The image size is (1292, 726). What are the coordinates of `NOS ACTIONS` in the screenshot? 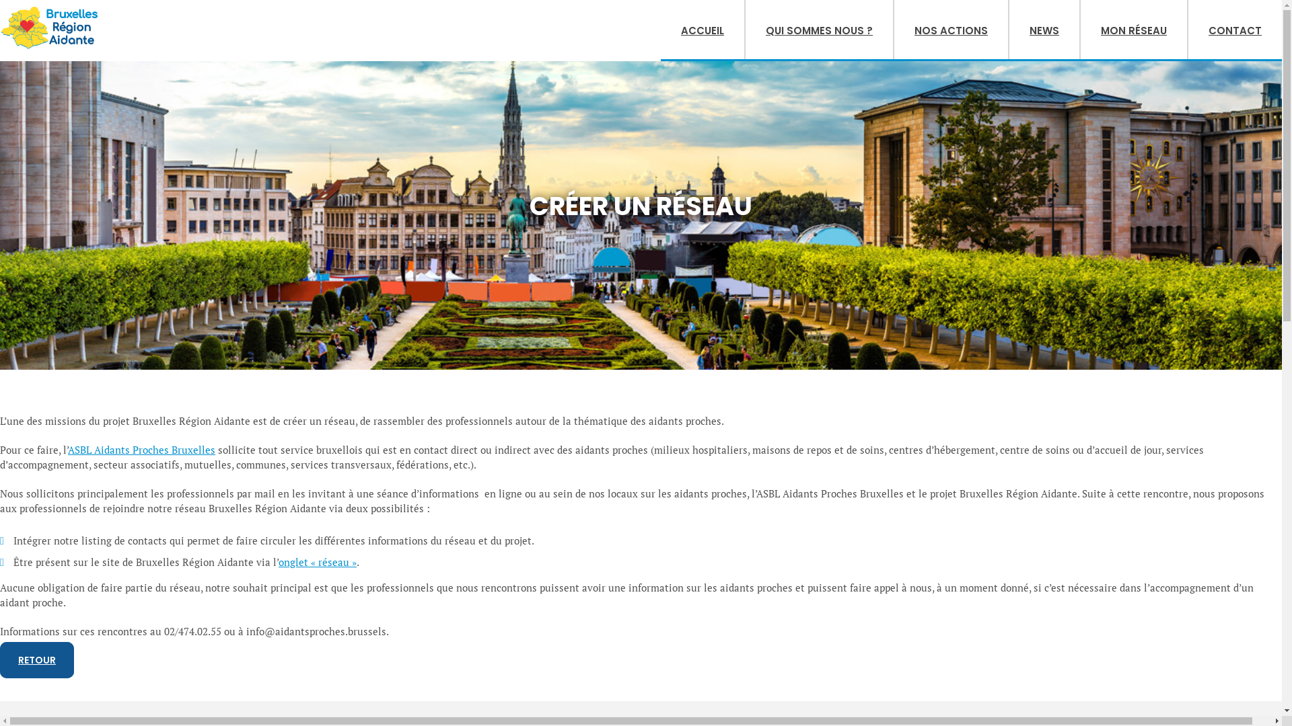 It's located at (952, 30).